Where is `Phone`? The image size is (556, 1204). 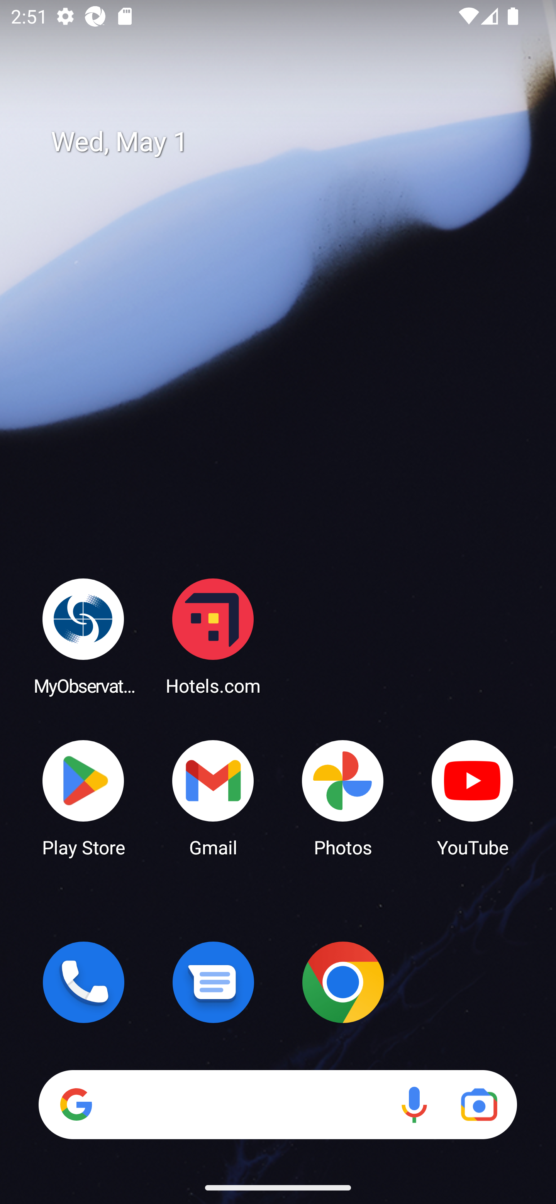
Phone is located at coordinates (83, 982).